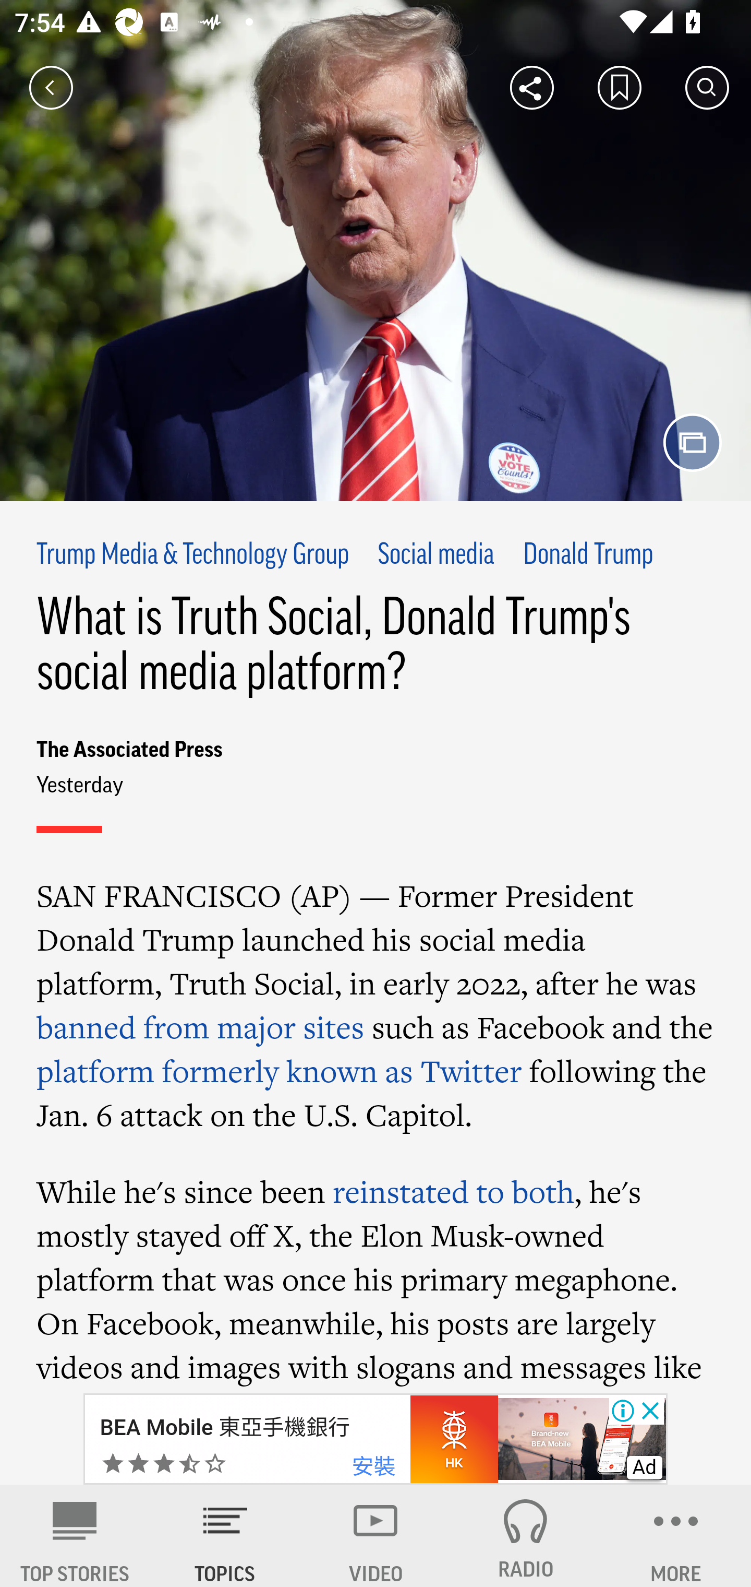 This screenshot has width=751, height=1587. Describe the element at coordinates (200, 1027) in the screenshot. I see `banned from major sites` at that location.